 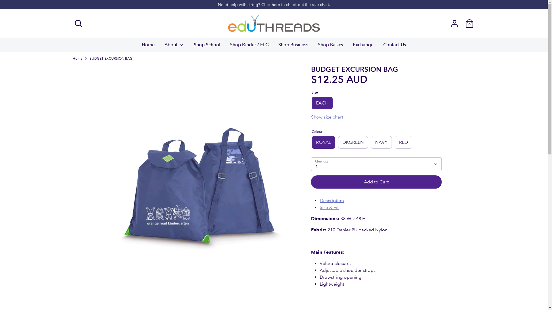 I want to click on Home, so click(x=148, y=46).